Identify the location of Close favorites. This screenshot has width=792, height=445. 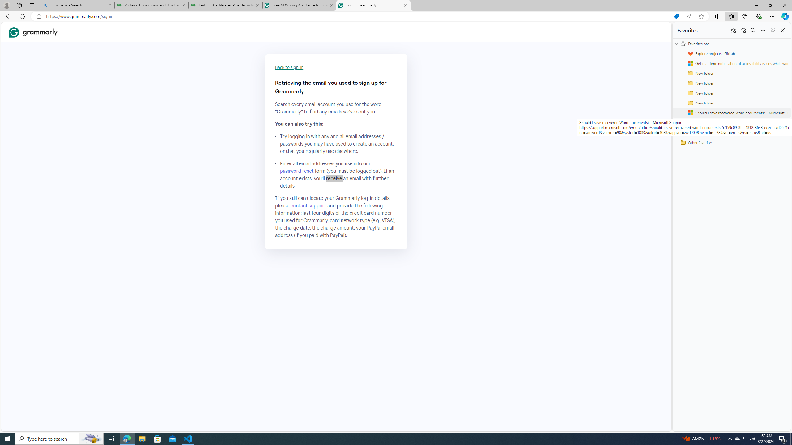
(783, 30).